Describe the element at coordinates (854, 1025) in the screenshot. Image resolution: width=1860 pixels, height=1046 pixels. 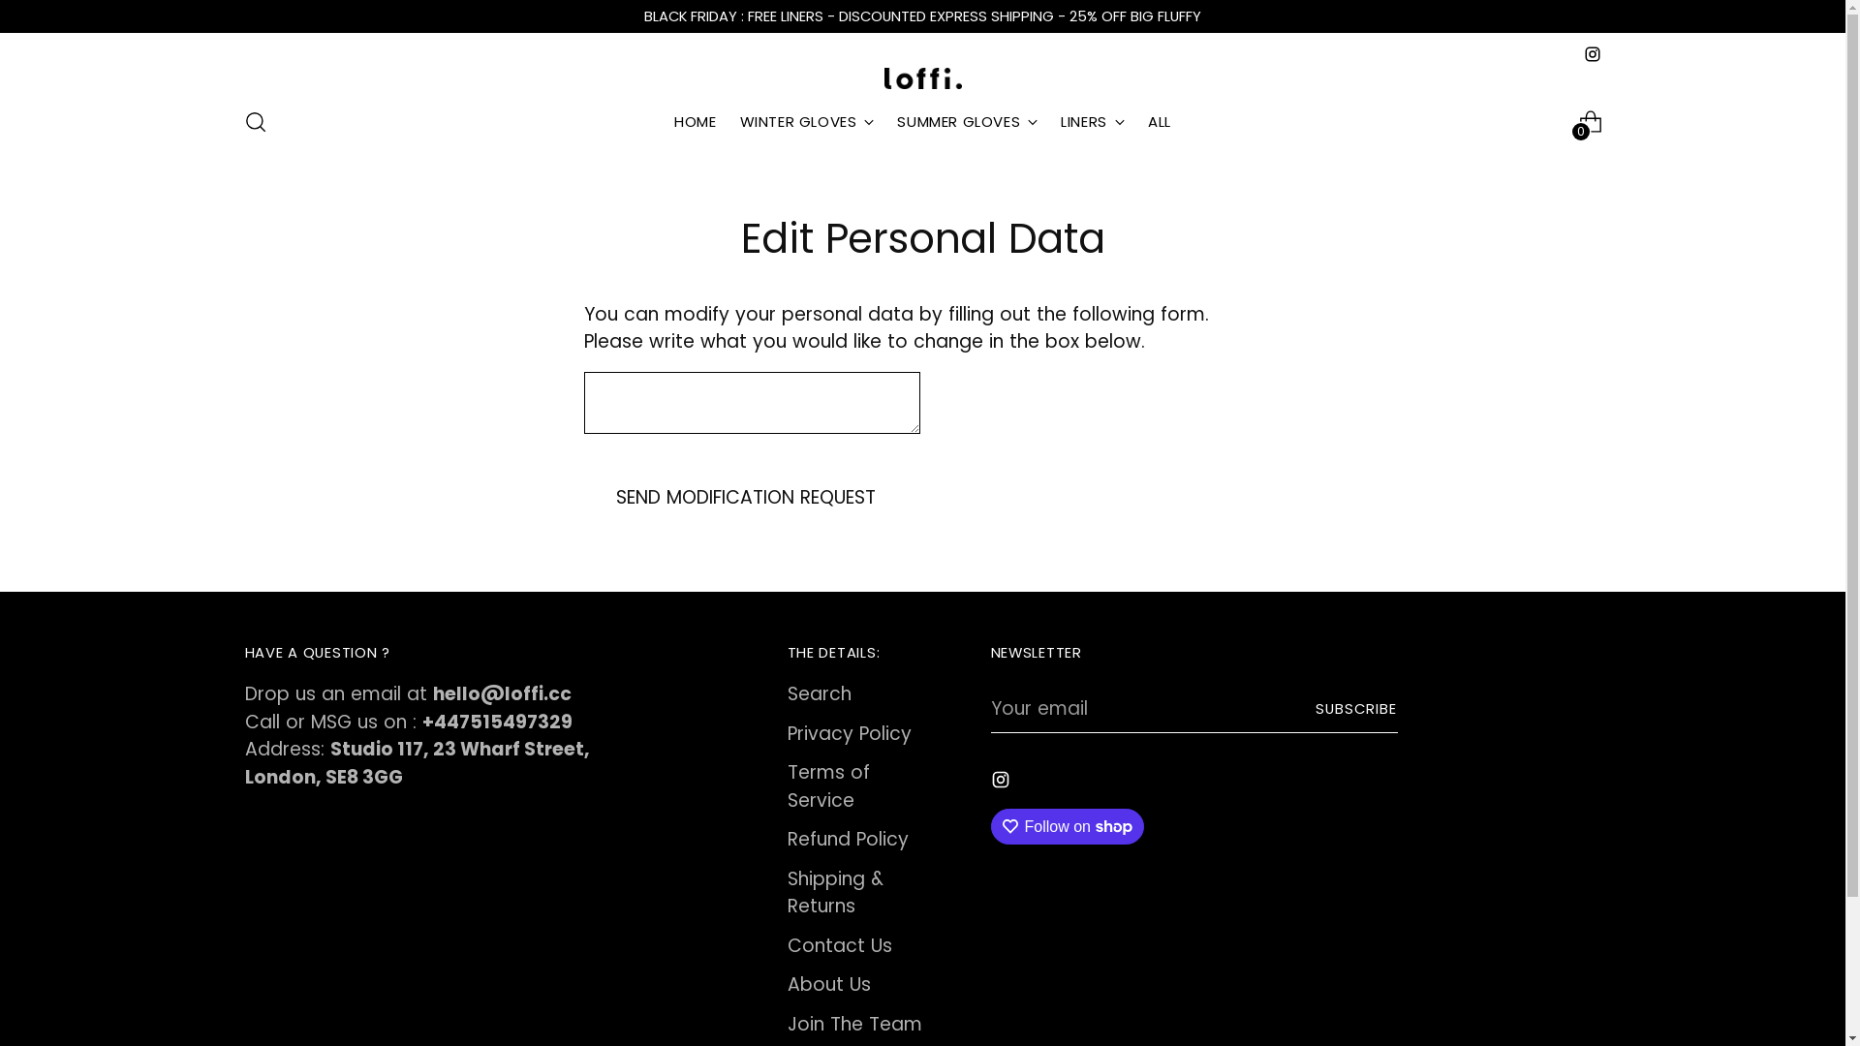
I see `Join The Team` at that location.